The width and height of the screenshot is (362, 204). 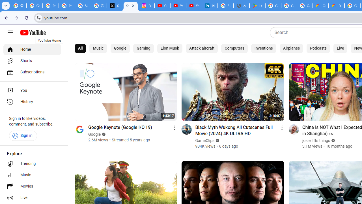 What do you see at coordinates (10, 33) in the screenshot?
I see `Guide` at bounding box center [10, 33].